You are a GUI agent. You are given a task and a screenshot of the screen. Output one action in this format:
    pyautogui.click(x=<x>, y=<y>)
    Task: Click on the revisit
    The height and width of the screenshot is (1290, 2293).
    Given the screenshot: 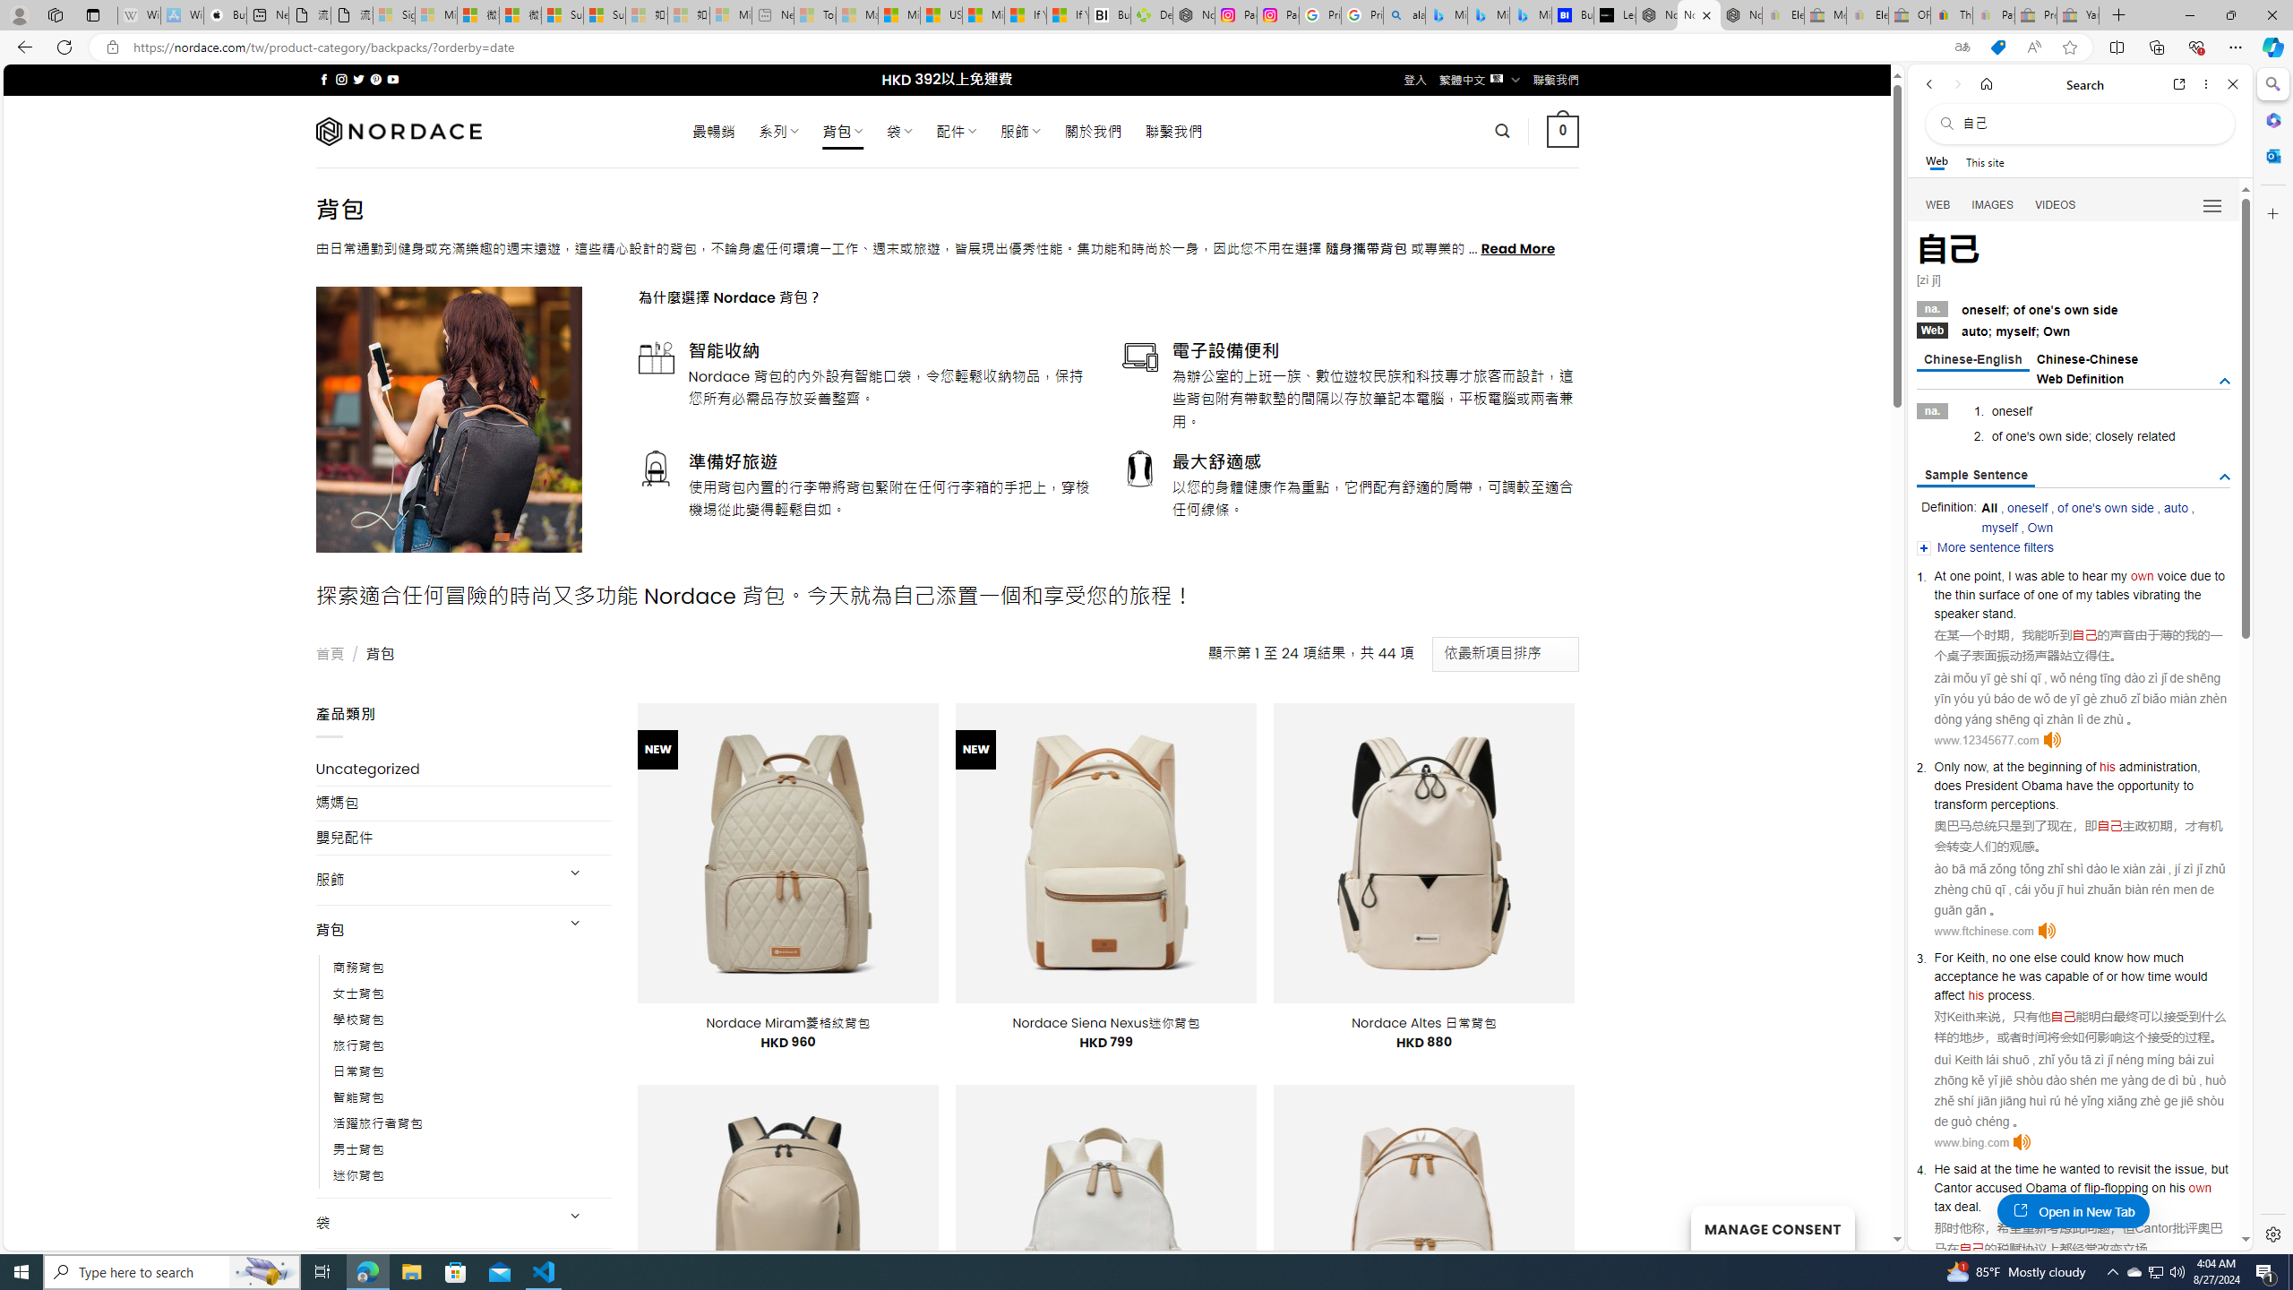 What is the action you would take?
    pyautogui.click(x=2134, y=1169)
    